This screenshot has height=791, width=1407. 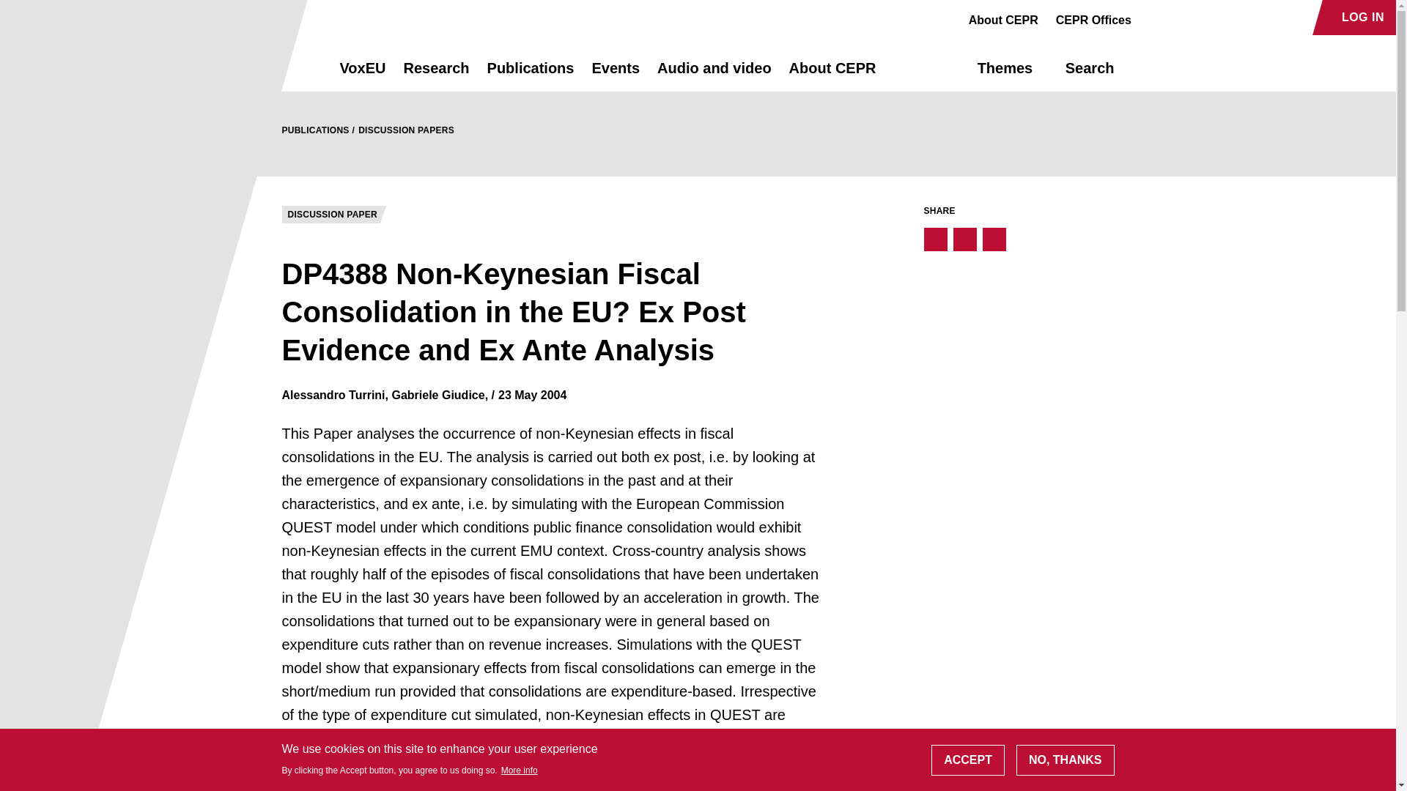 I want to click on VoxEU, so click(x=363, y=75).